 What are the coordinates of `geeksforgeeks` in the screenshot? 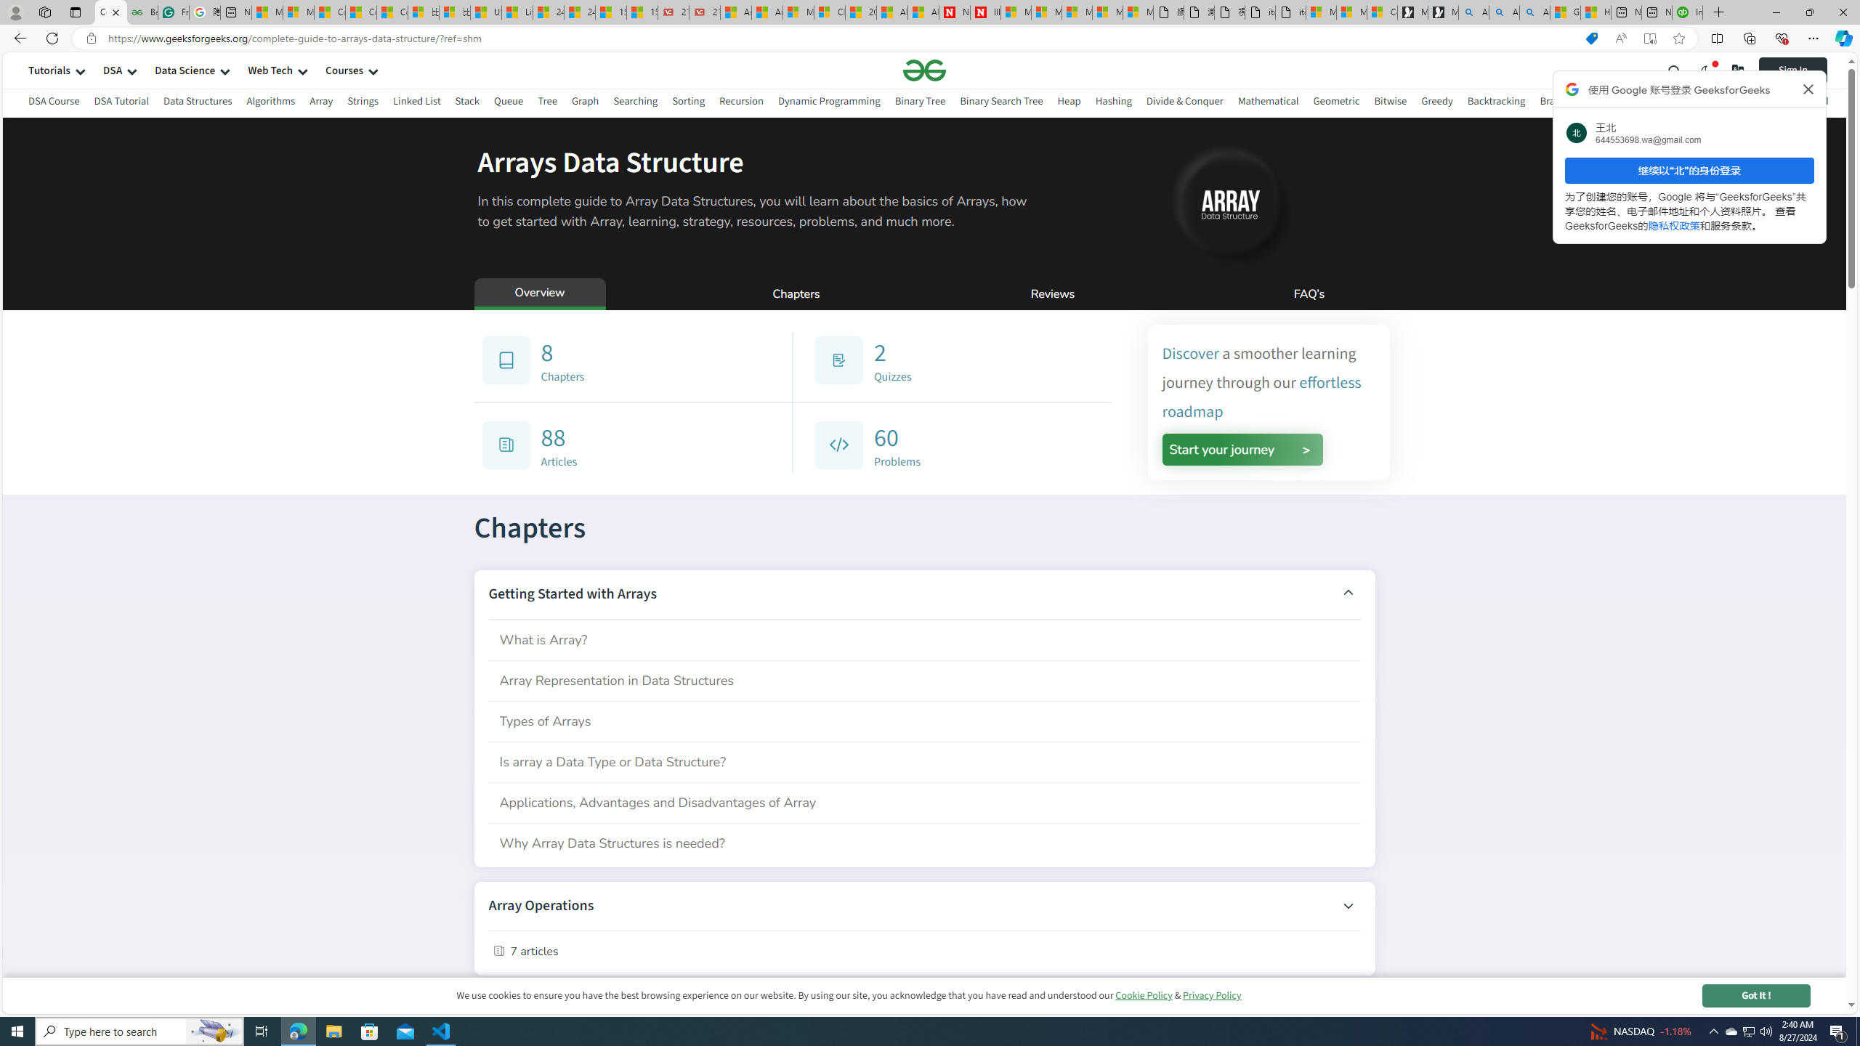 It's located at (924, 70).